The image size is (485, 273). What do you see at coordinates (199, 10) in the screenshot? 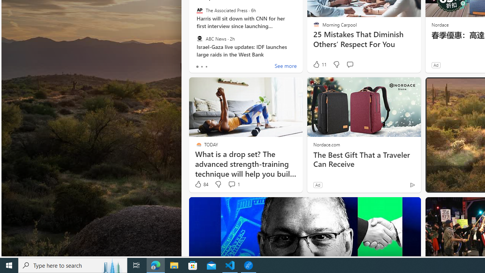
I see `The Associated Press` at bounding box center [199, 10].